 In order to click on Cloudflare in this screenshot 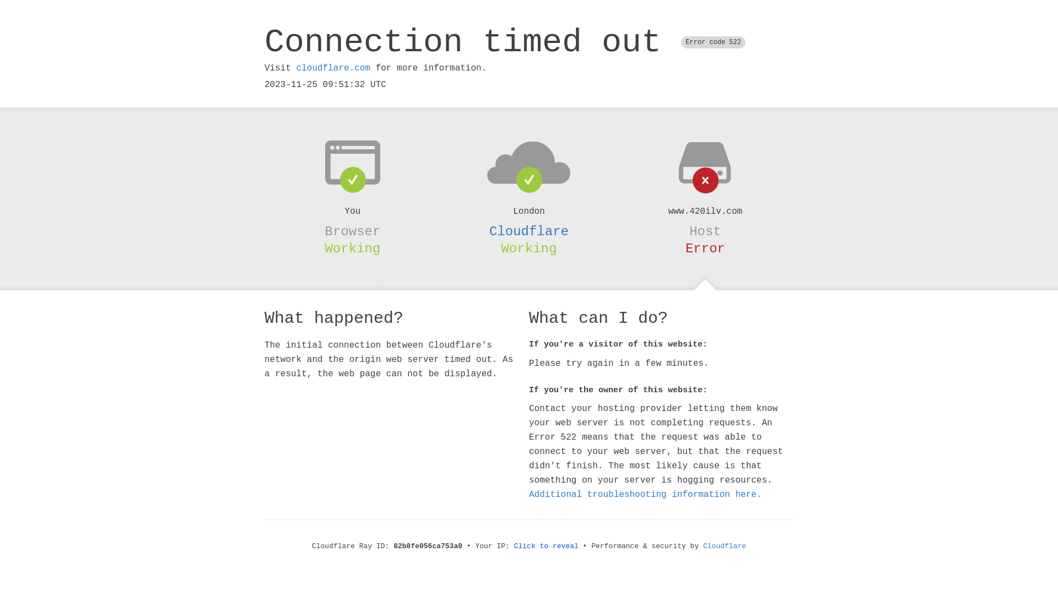, I will do `click(529, 231)`.